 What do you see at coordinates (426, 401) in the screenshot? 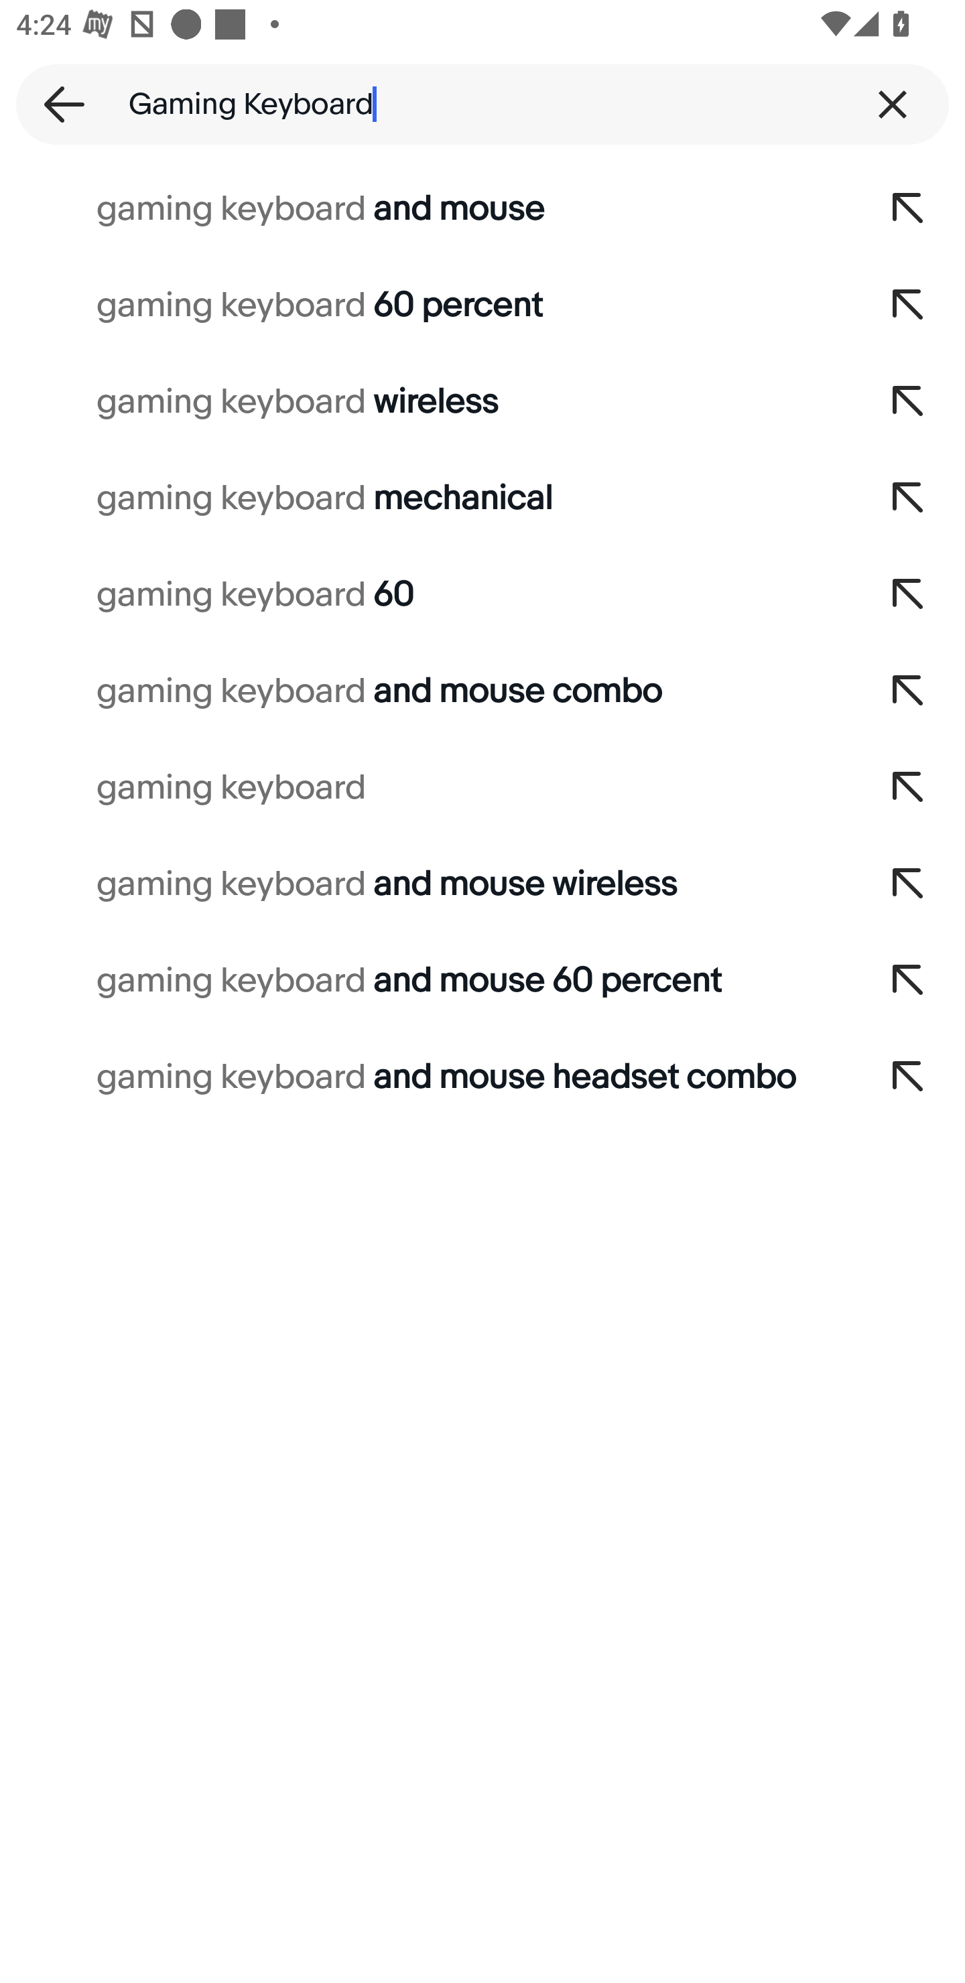
I see `gaming keyboard wireless` at bounding box center [426, 401].